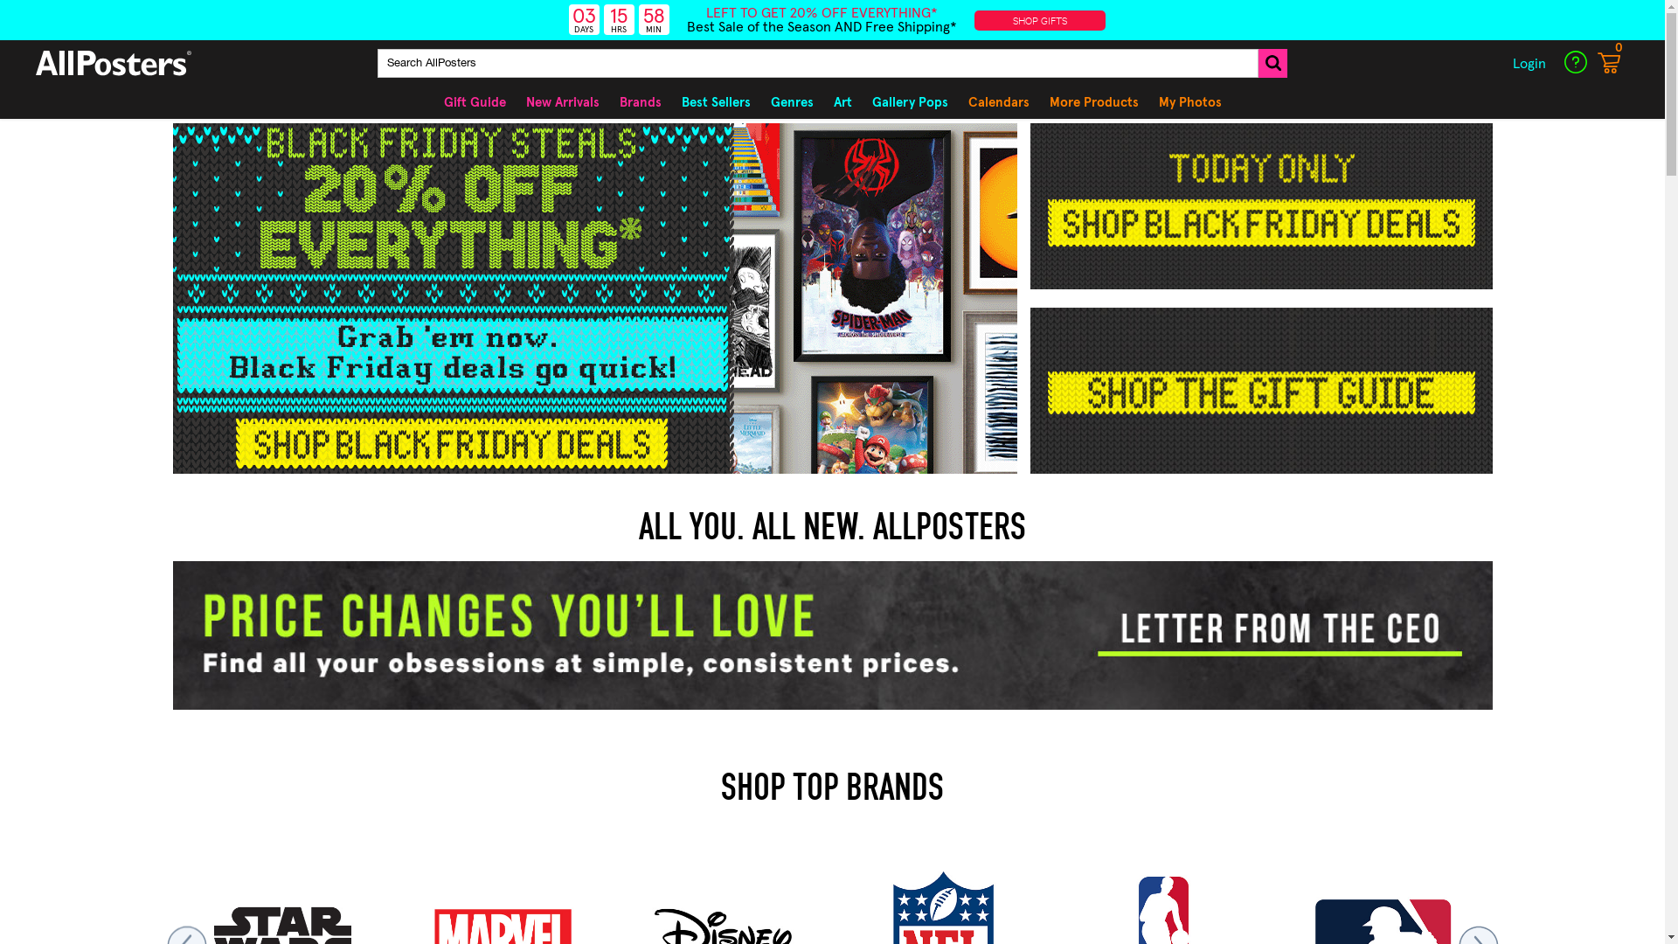 This screenshot has height=944, width=1678. Describe the element at coordinates (842, 103) in the screenshot. I see `Art` at that location.